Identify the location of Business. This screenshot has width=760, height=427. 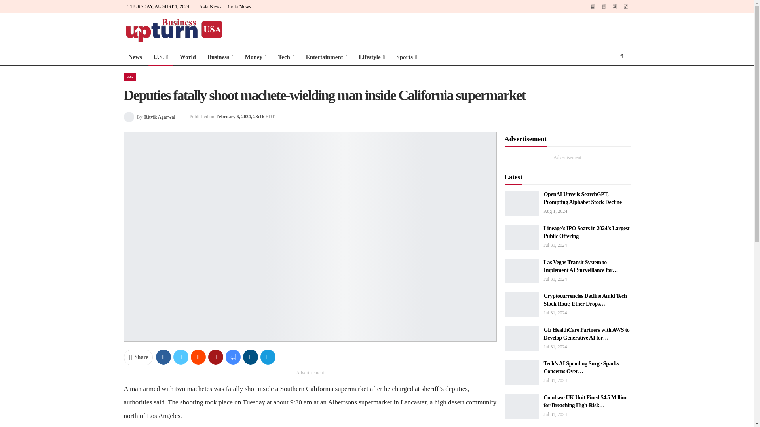
(220, 57).